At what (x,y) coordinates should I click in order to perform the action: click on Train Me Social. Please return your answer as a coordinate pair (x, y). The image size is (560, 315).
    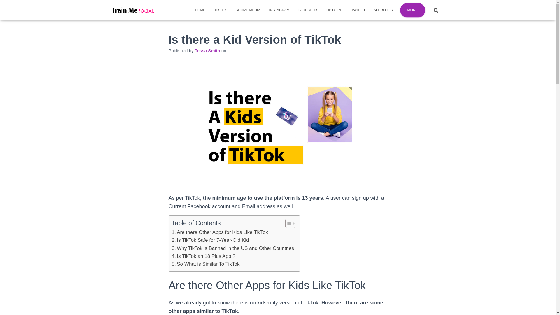
    Looking at the image, I should click on (134, 10).